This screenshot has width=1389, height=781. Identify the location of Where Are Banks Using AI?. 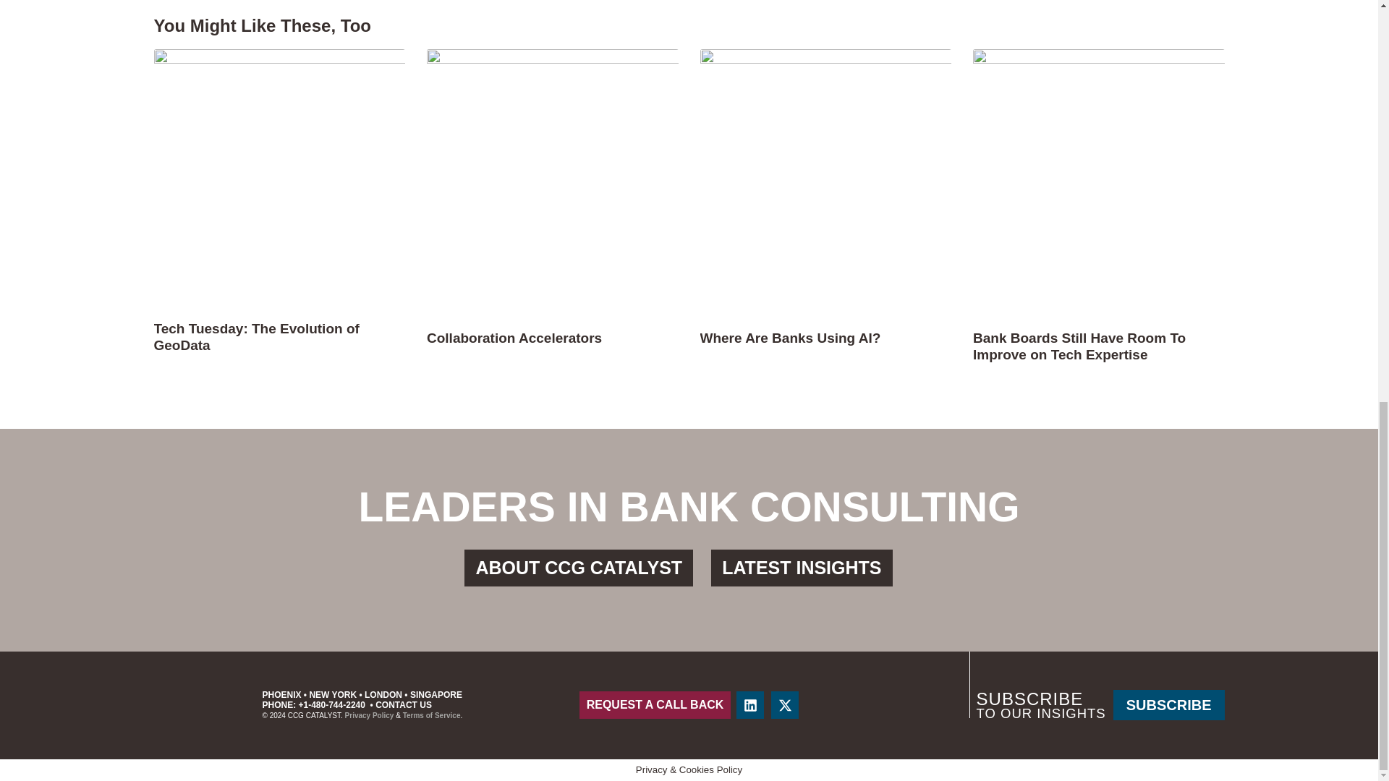
(790, 338).